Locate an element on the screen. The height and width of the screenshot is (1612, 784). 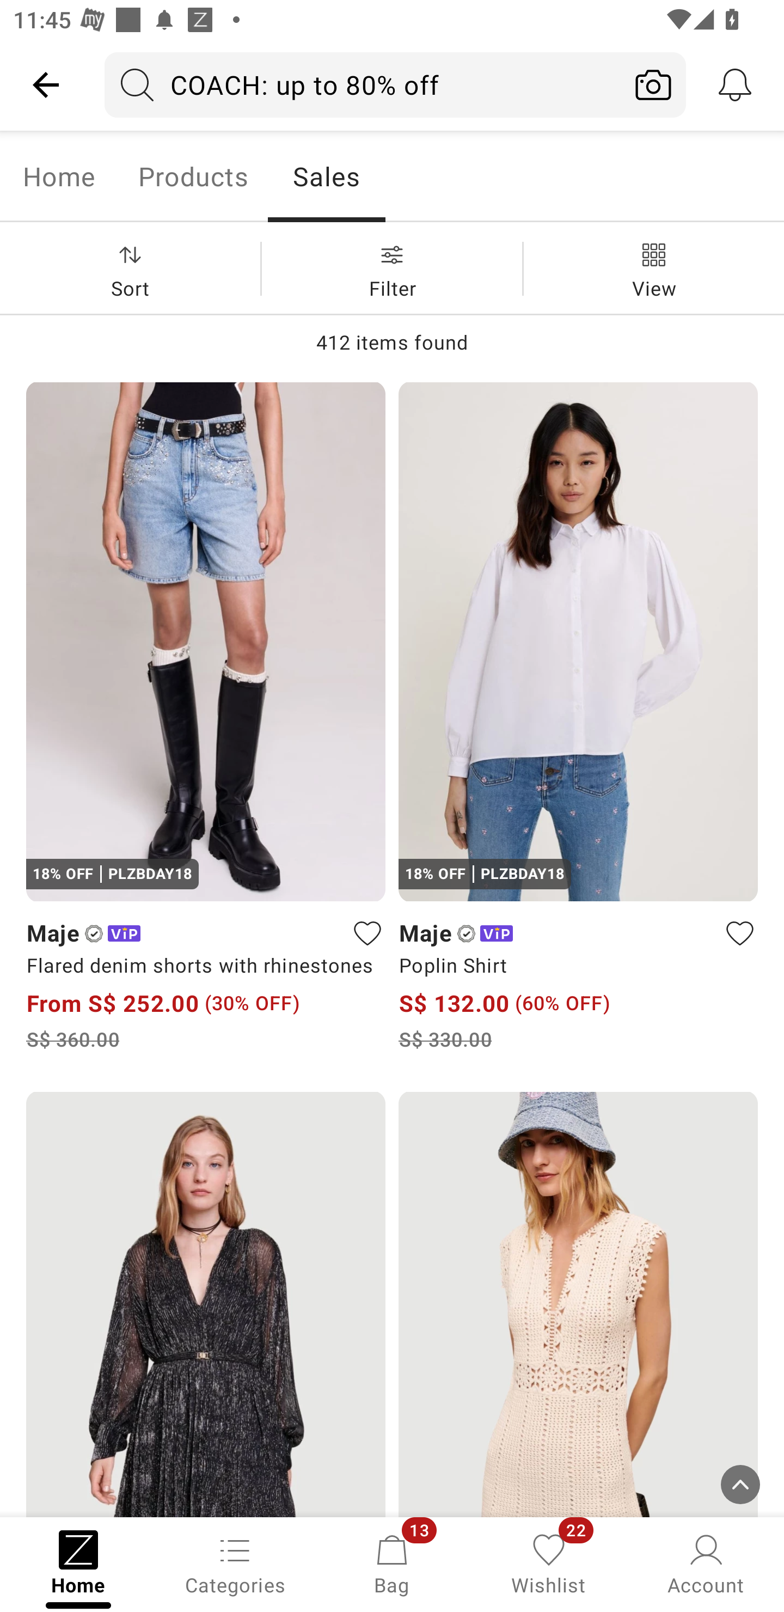
Navigate up is located at coordinates (46, 84).